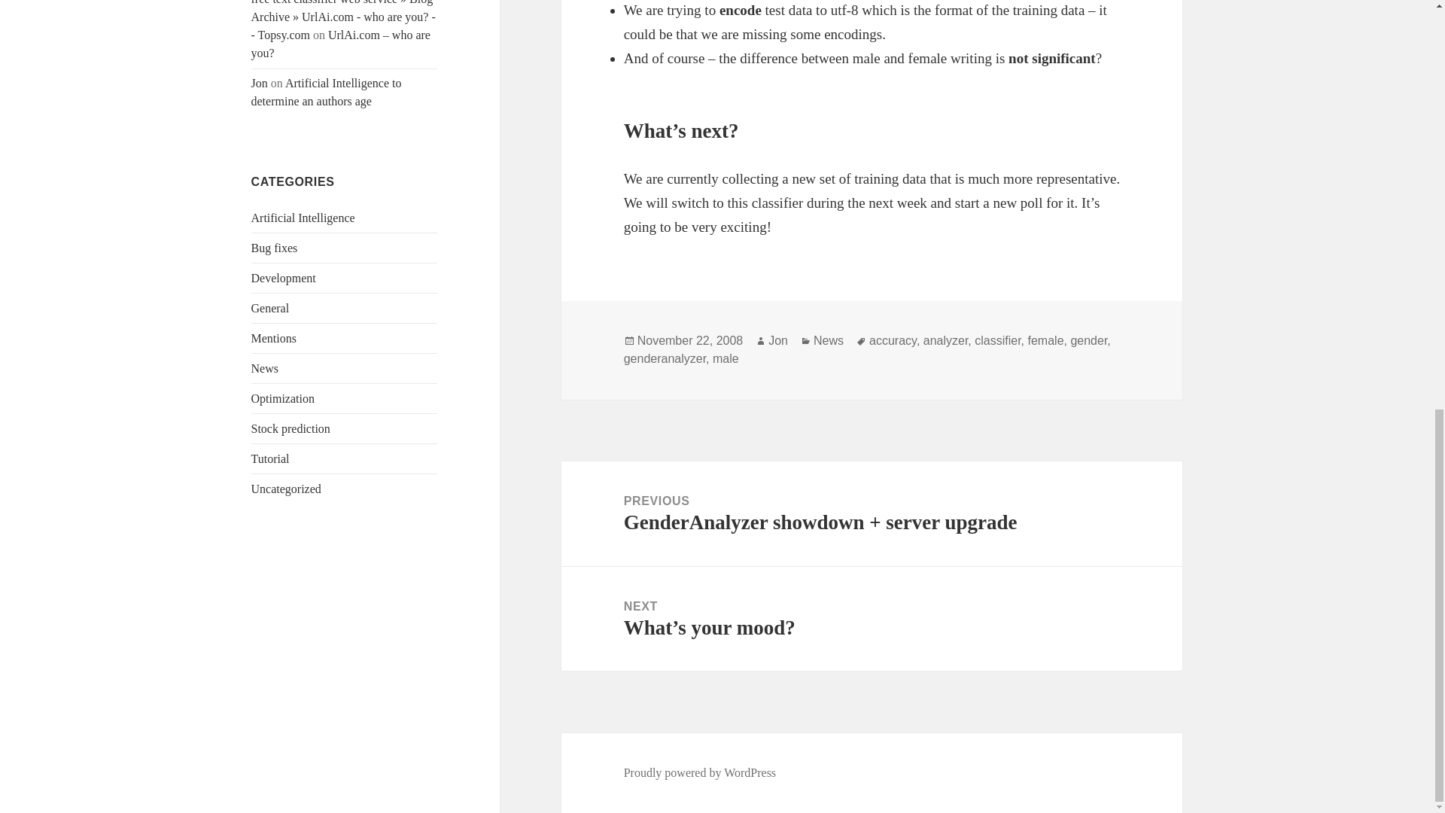  I want to click on Optimization, so click(283, 397).